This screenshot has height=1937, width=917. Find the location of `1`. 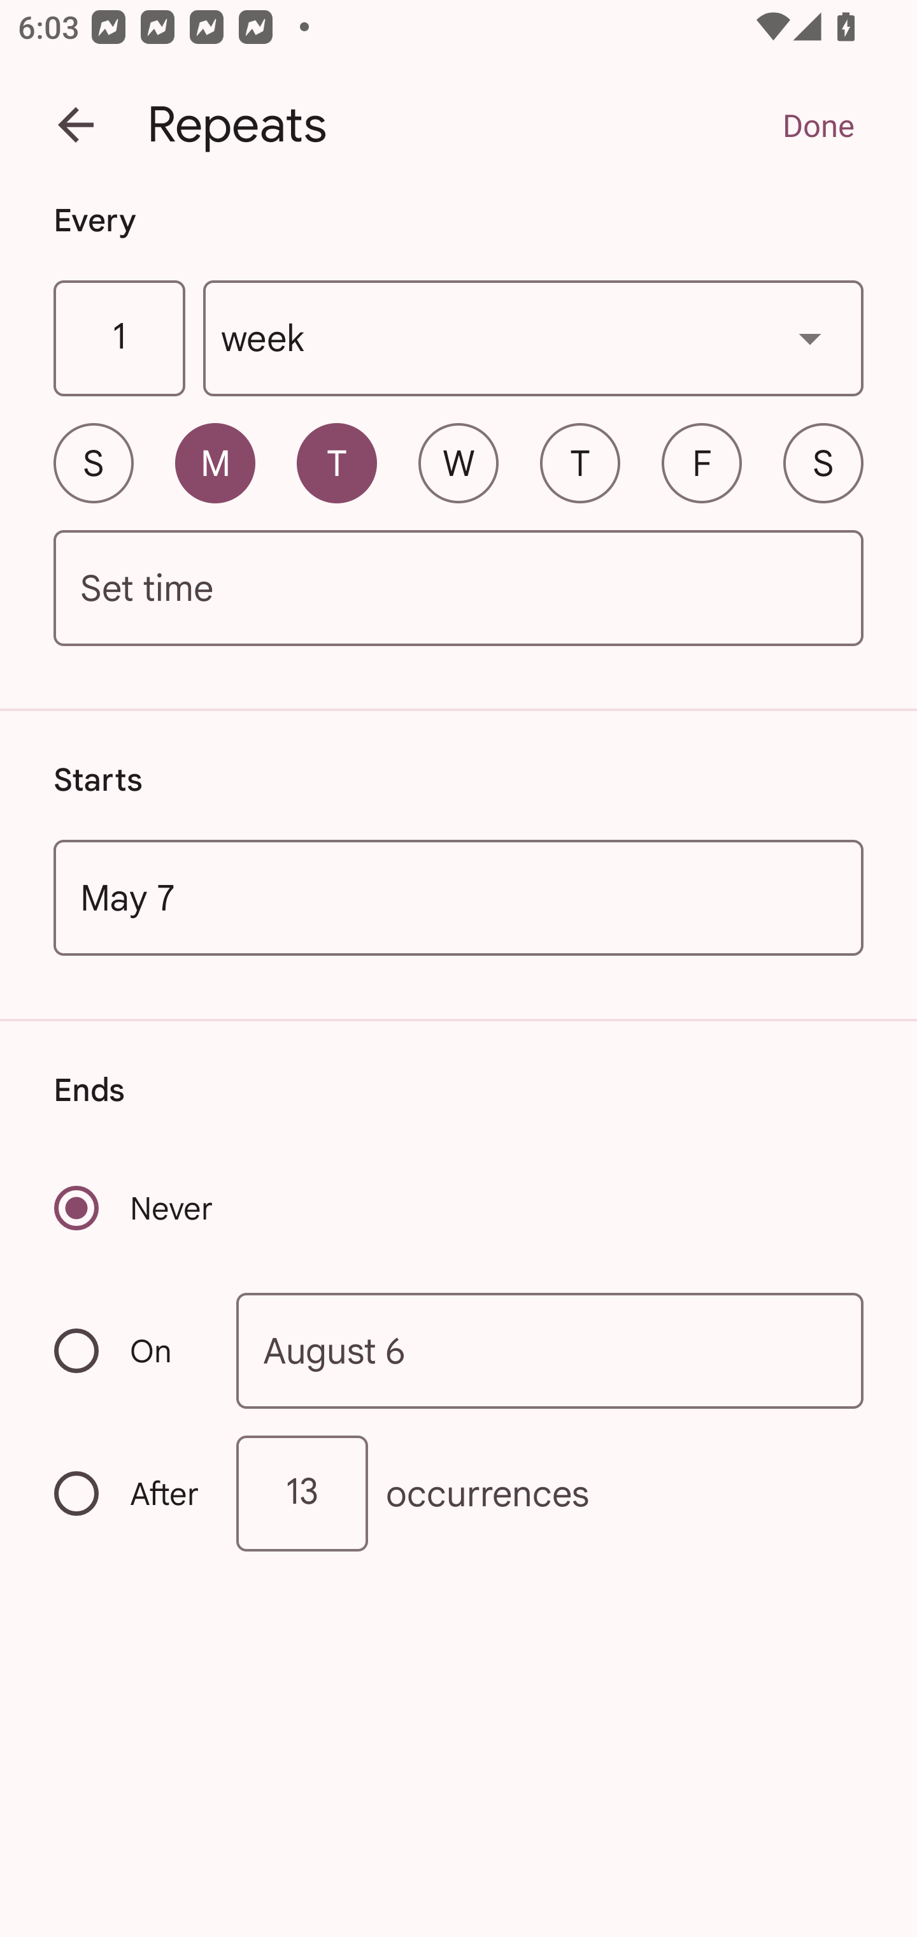

1 is located at coordinates (118, 339).